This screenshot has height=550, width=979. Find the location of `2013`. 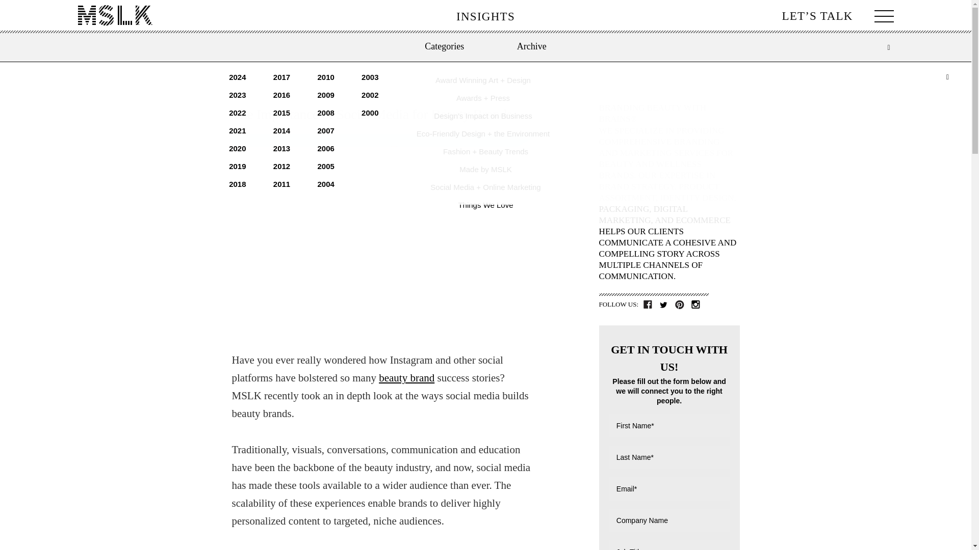

2013 is located at coordinates (281, 148).